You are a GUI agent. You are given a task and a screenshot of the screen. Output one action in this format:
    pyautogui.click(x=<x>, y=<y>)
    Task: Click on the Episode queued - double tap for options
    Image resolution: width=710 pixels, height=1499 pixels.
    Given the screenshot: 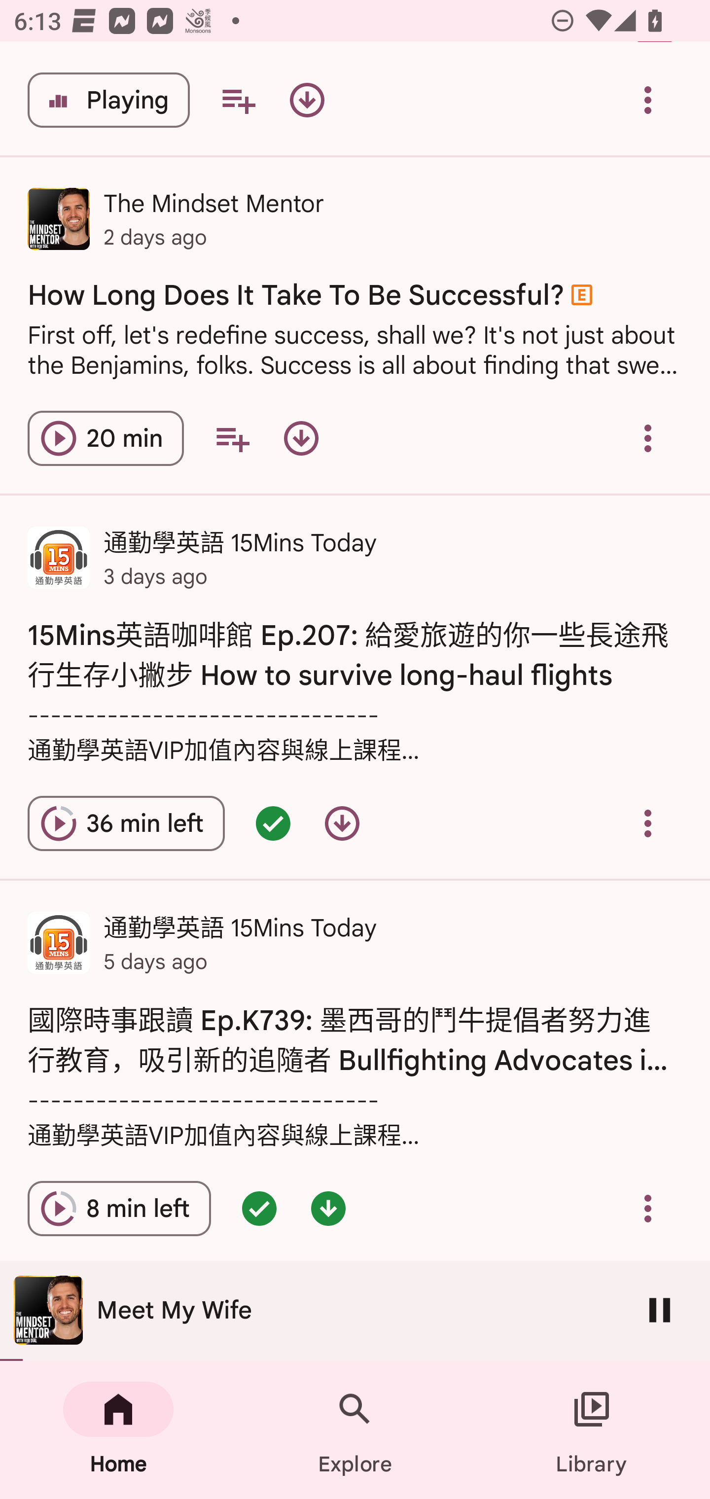 What is the action you would take?
    pyautogui.click(x=273, y=823)
    